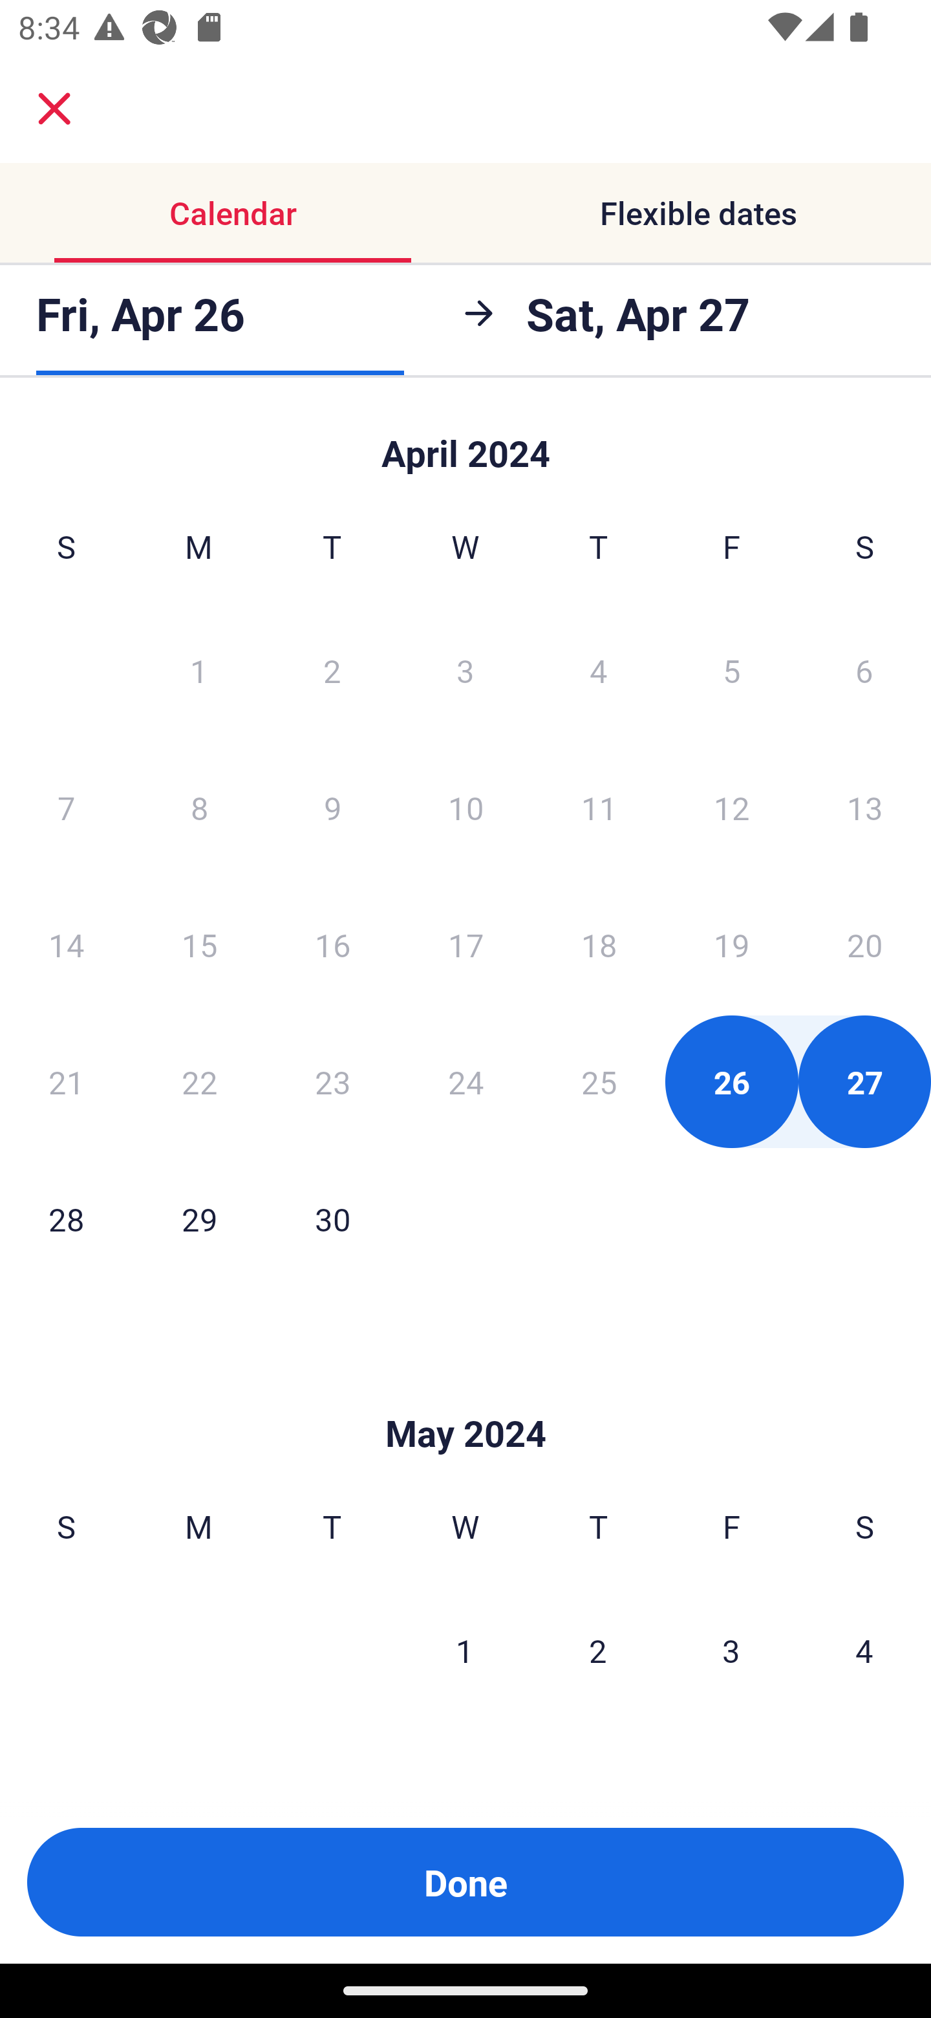 This screenshot has height=2018, width=931. I want to click on 10 Wednesday, April 10, 2024, so click(465, 807).